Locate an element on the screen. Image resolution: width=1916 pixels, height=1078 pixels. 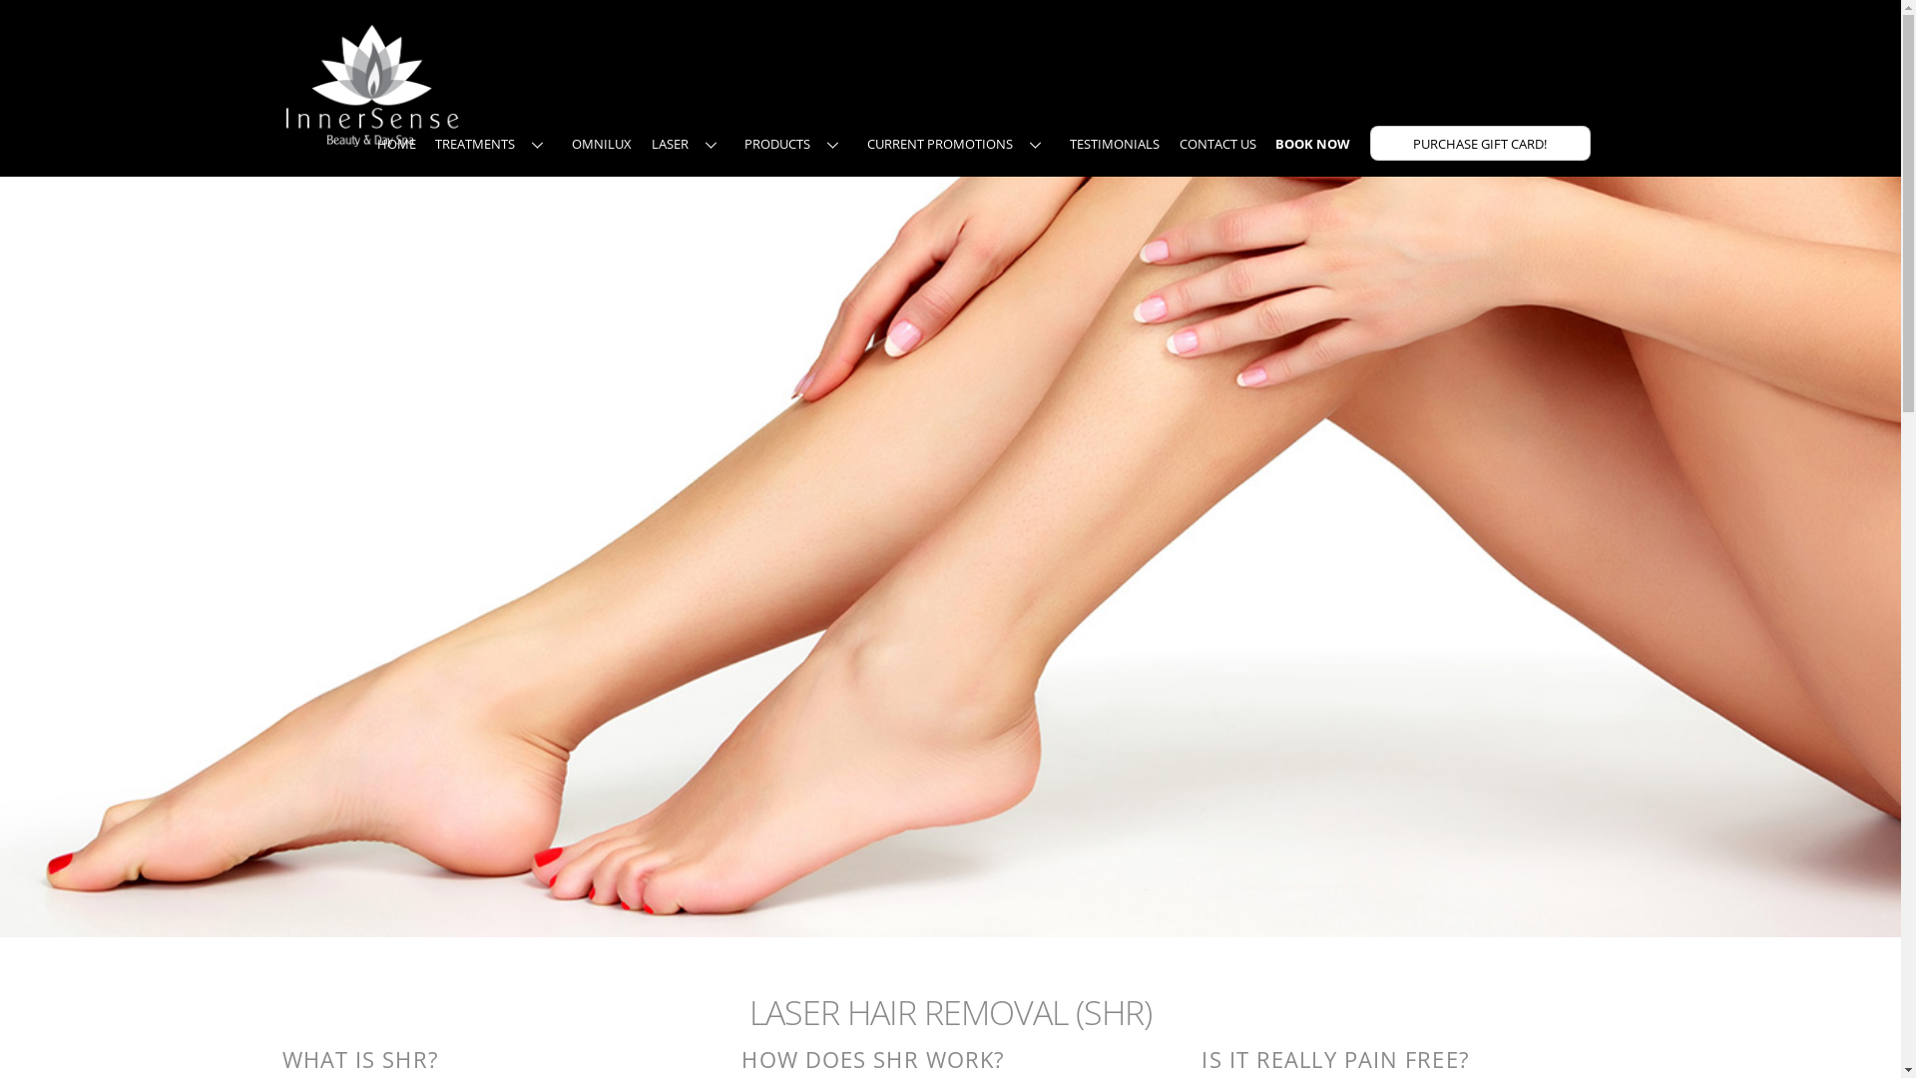
CONTACT US is located at coordinates (1217, 144).